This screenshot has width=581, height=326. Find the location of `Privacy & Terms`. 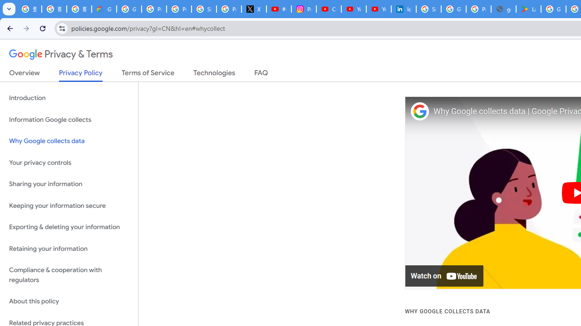

Privacy & Terms is located at coordinates (61, 54).